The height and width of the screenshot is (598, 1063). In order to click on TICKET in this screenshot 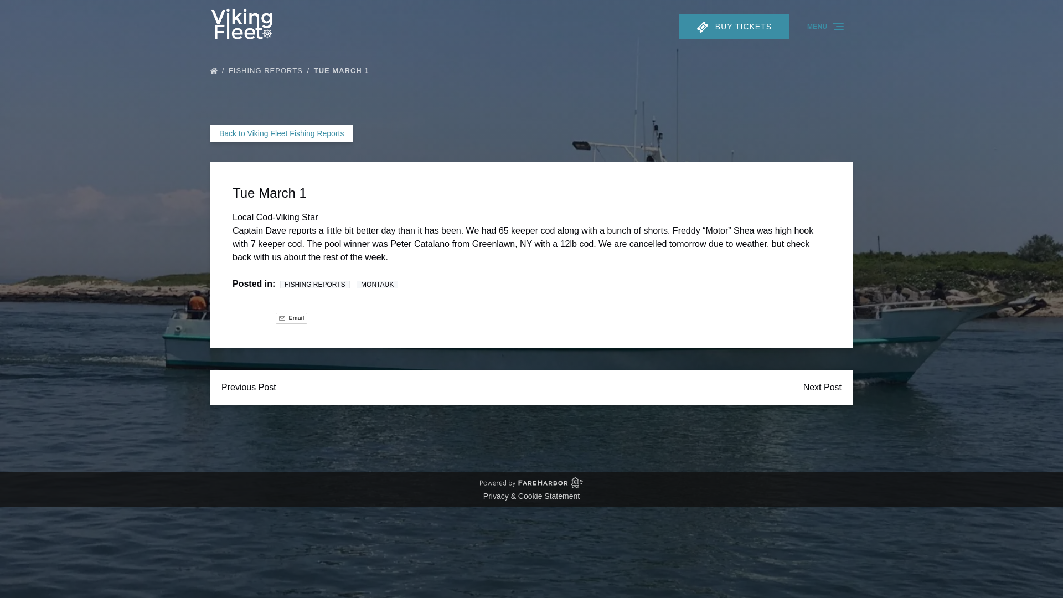, I will do `click(702, 27)`.